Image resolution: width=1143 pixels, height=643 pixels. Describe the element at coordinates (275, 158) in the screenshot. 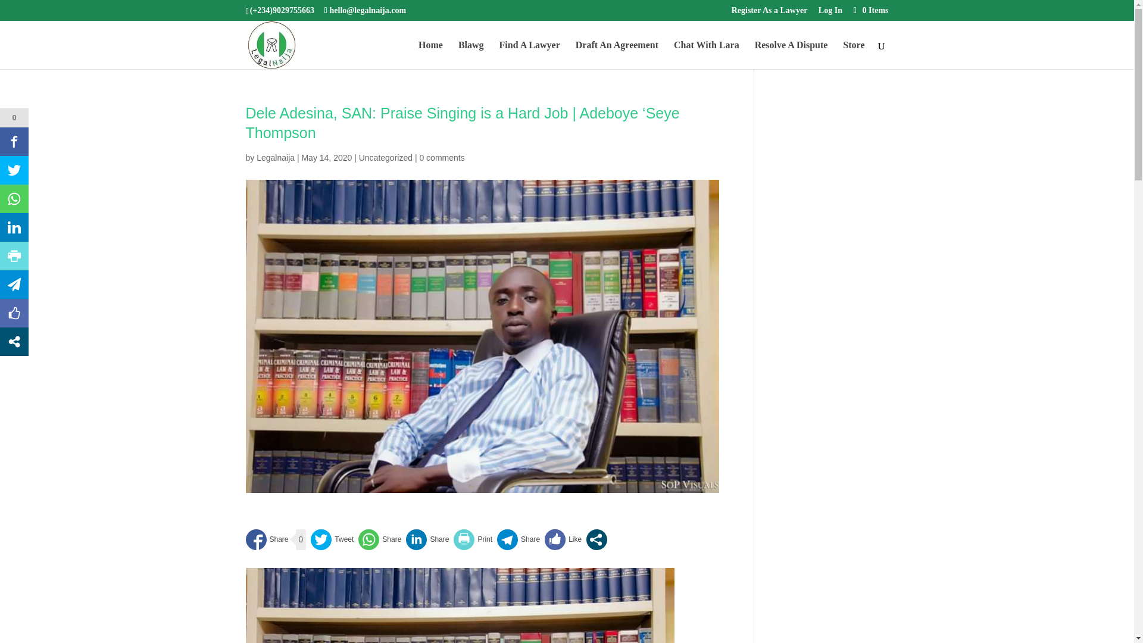

I see `Posts by Legalnaija` at that location.